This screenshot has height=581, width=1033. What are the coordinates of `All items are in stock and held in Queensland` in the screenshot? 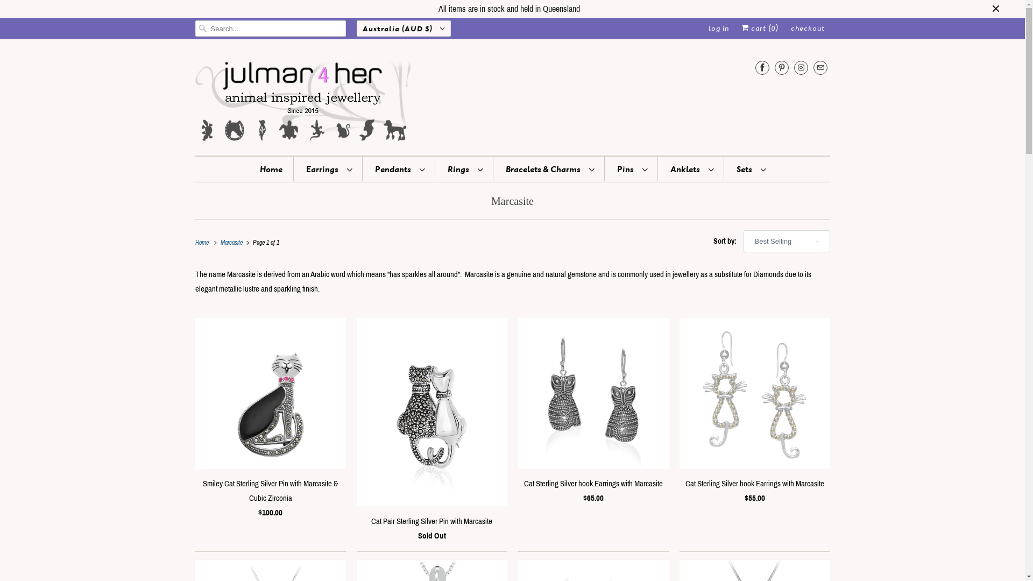 It's located at (509, 9).